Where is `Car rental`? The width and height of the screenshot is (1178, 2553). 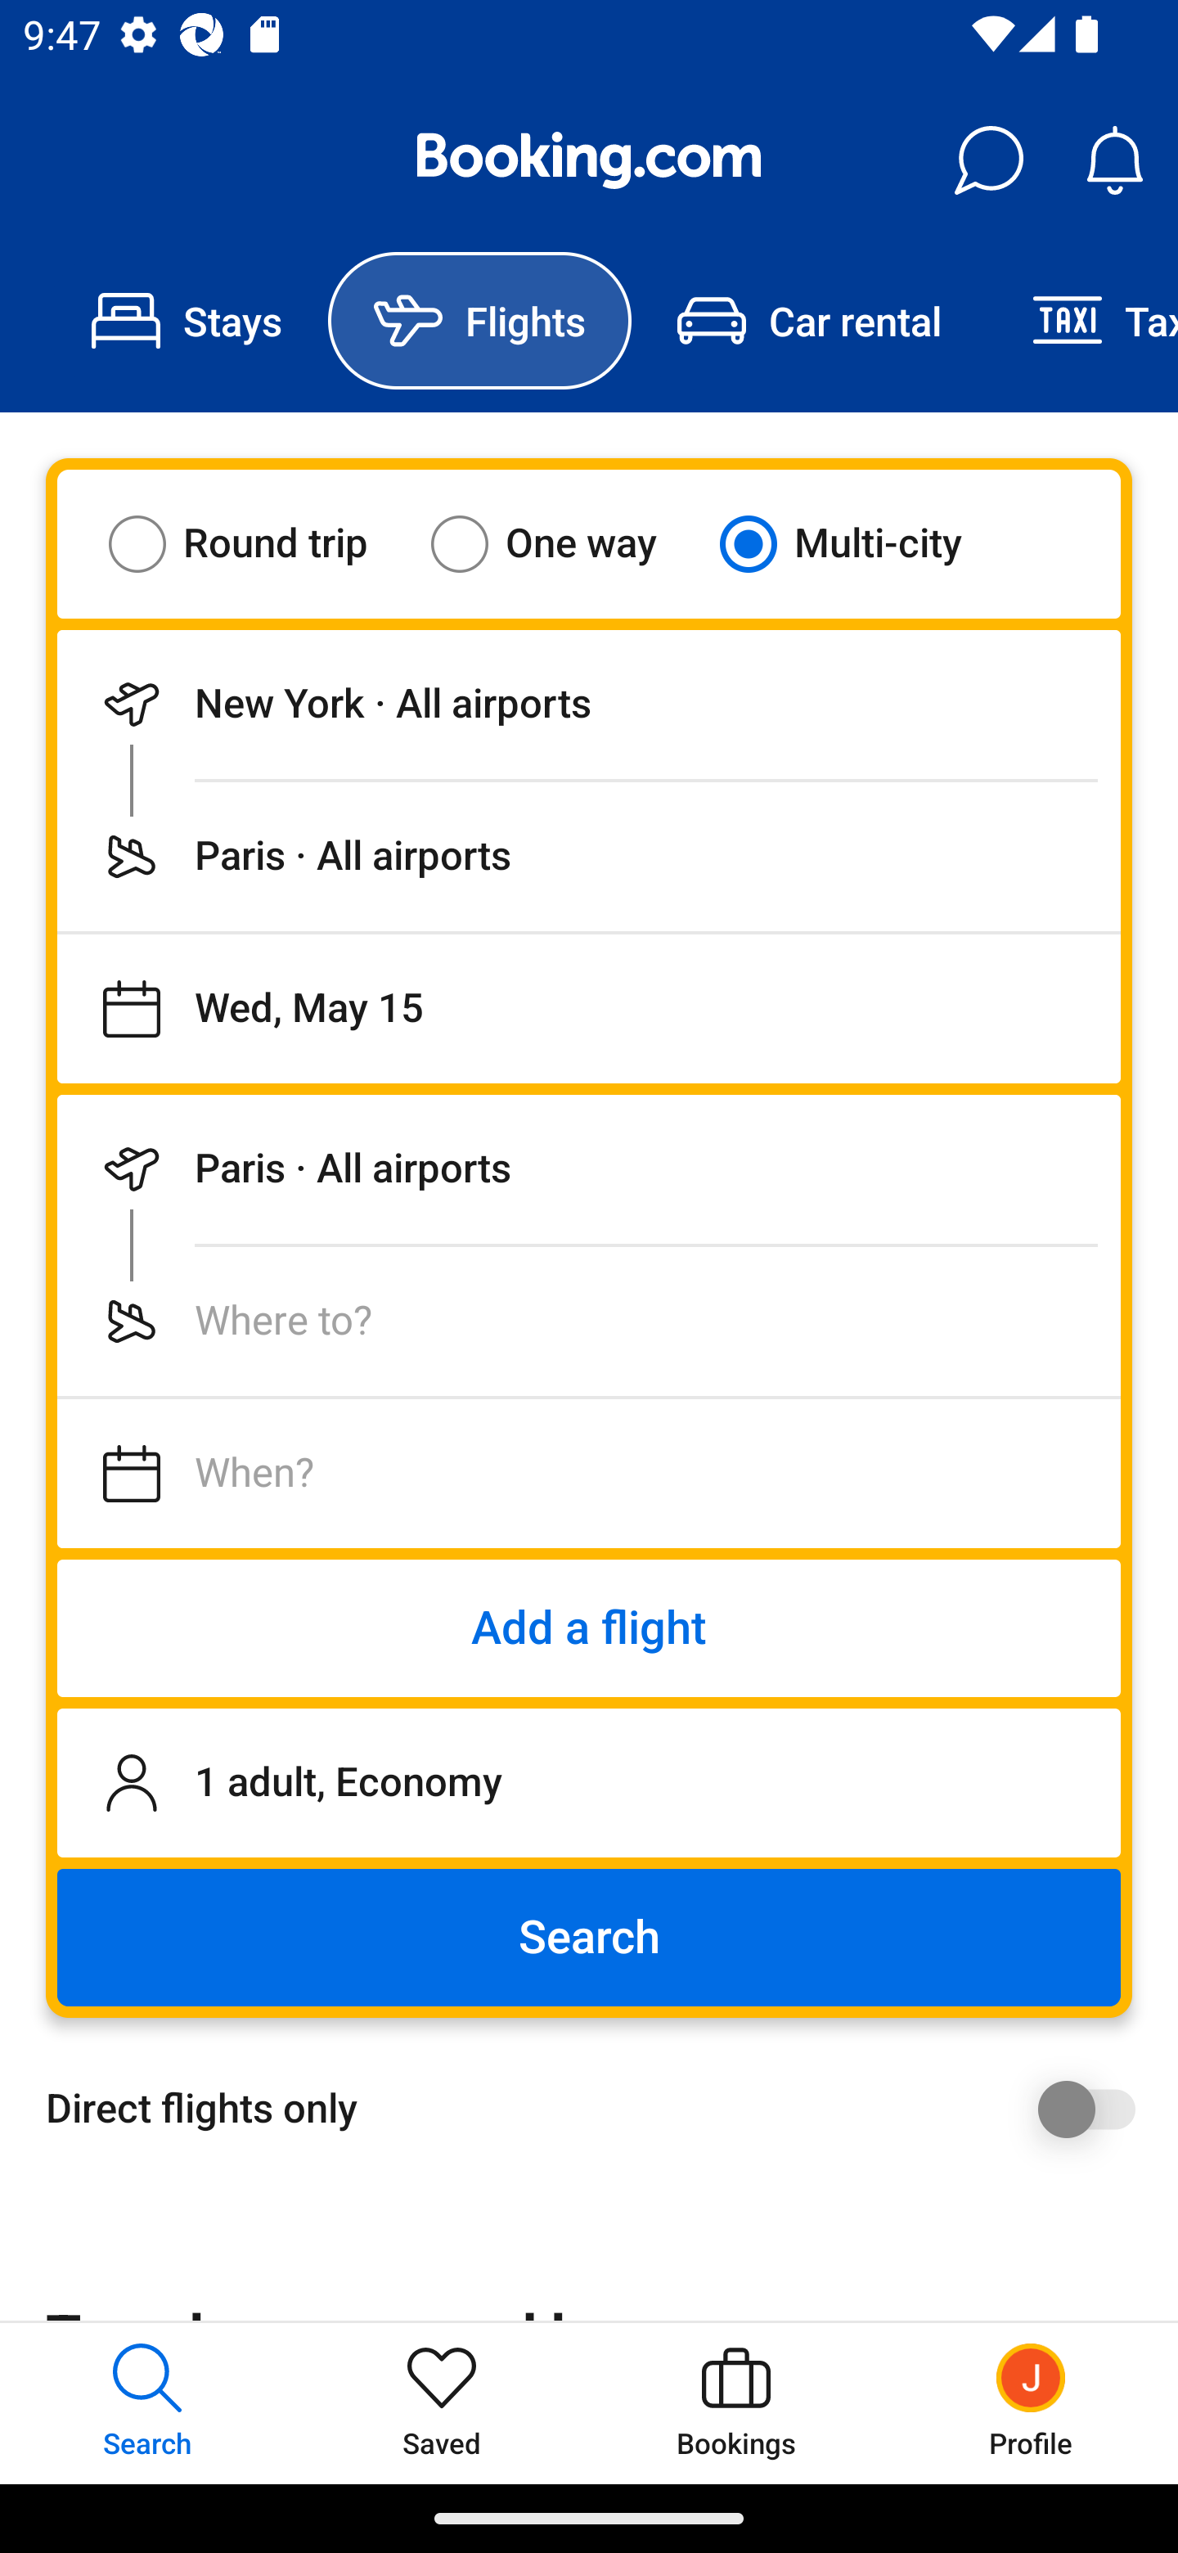 Car rental is located at coordinates (808, 321).